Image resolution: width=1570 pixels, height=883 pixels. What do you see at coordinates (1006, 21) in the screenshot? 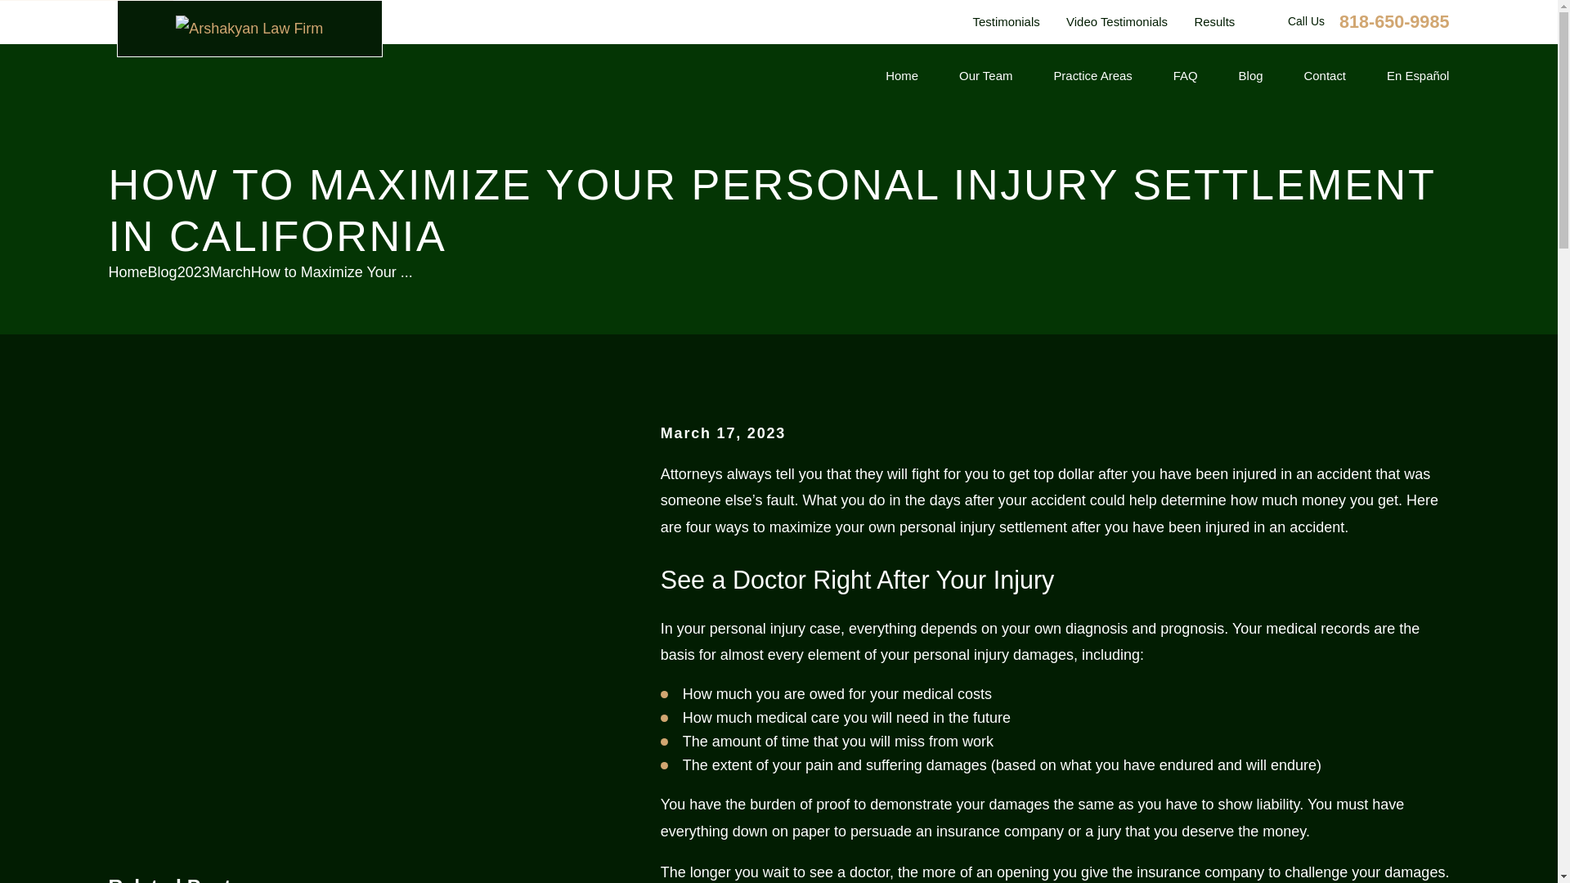
I see `Testimonials` at bounding box center [1006, 21].